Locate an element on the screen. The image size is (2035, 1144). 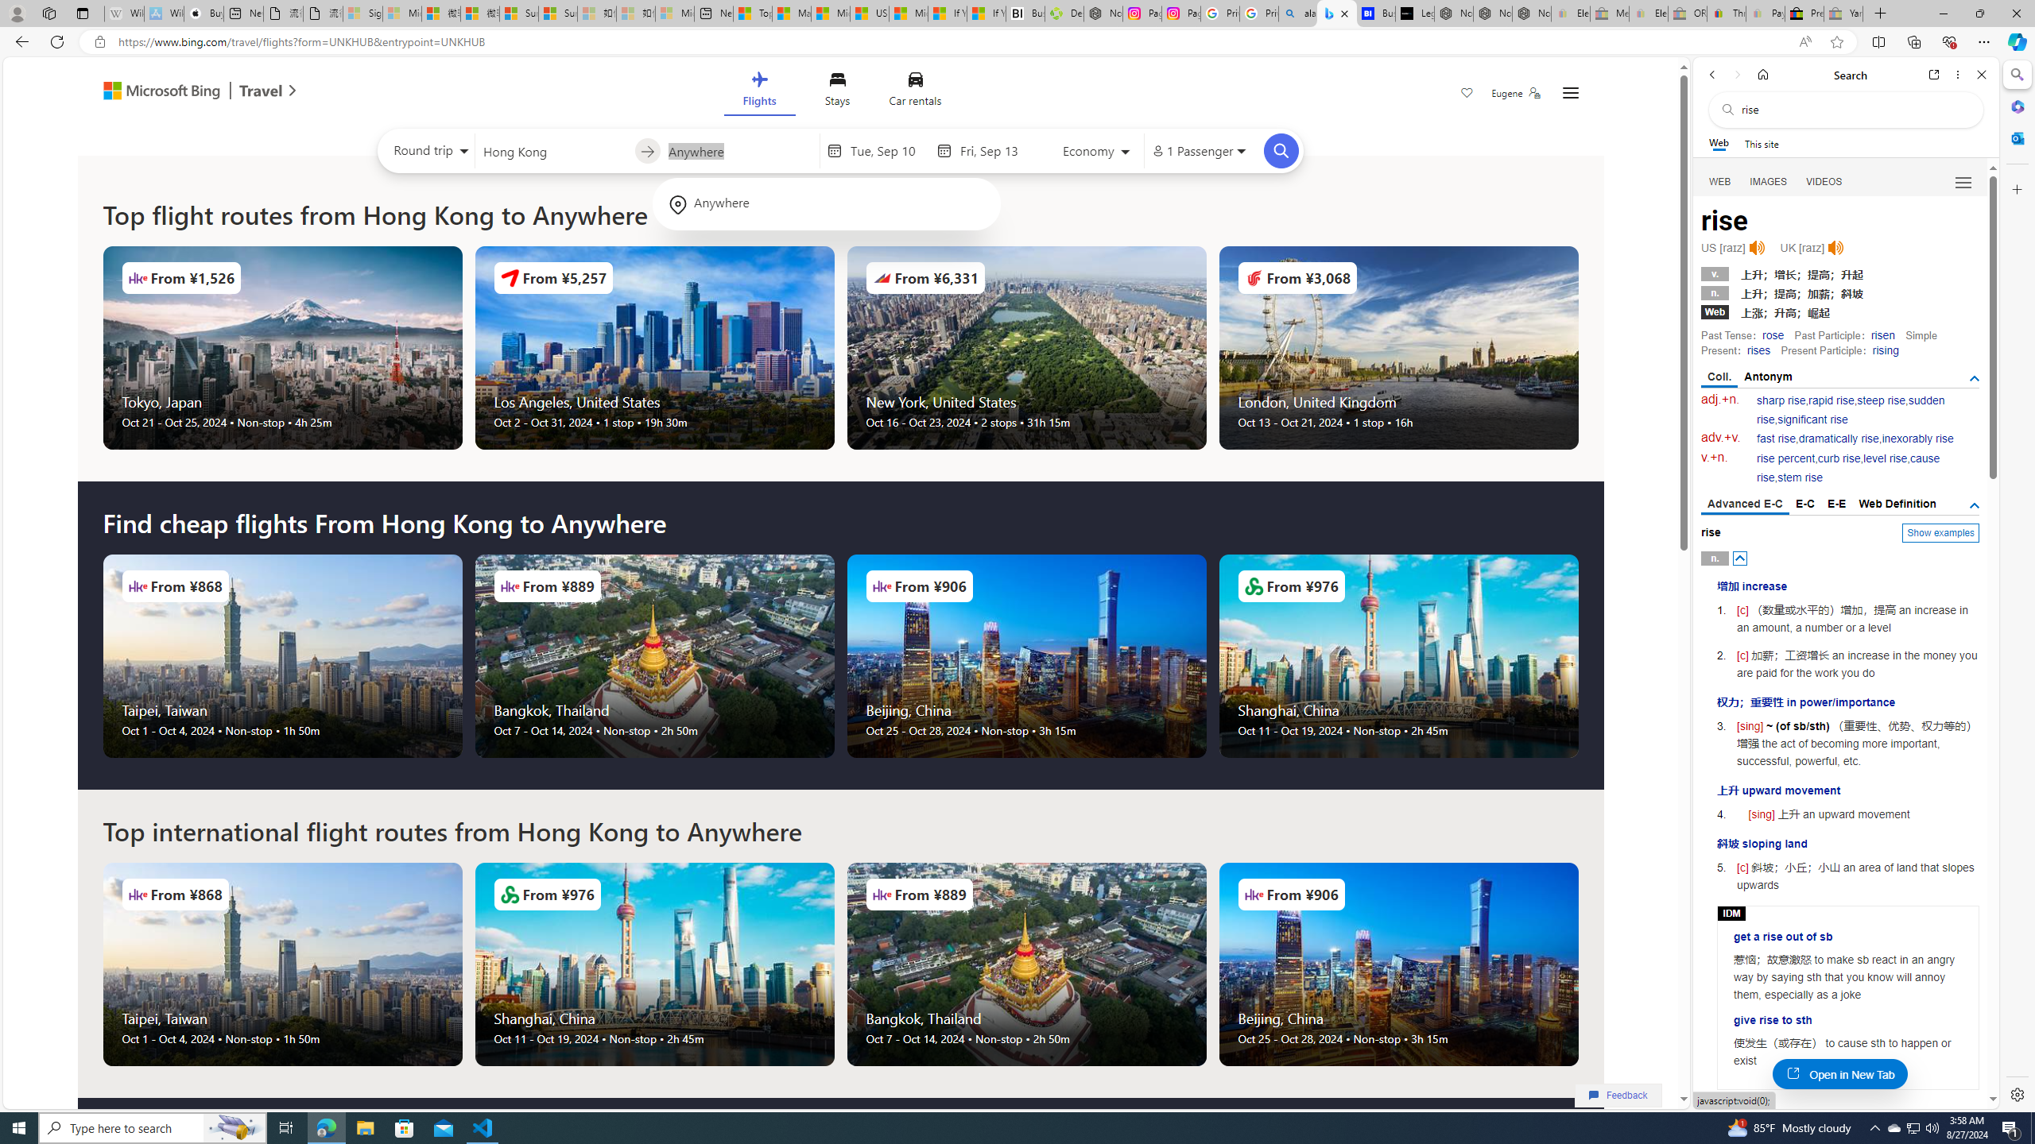
This site scope is located at coordinates (1761, 143).